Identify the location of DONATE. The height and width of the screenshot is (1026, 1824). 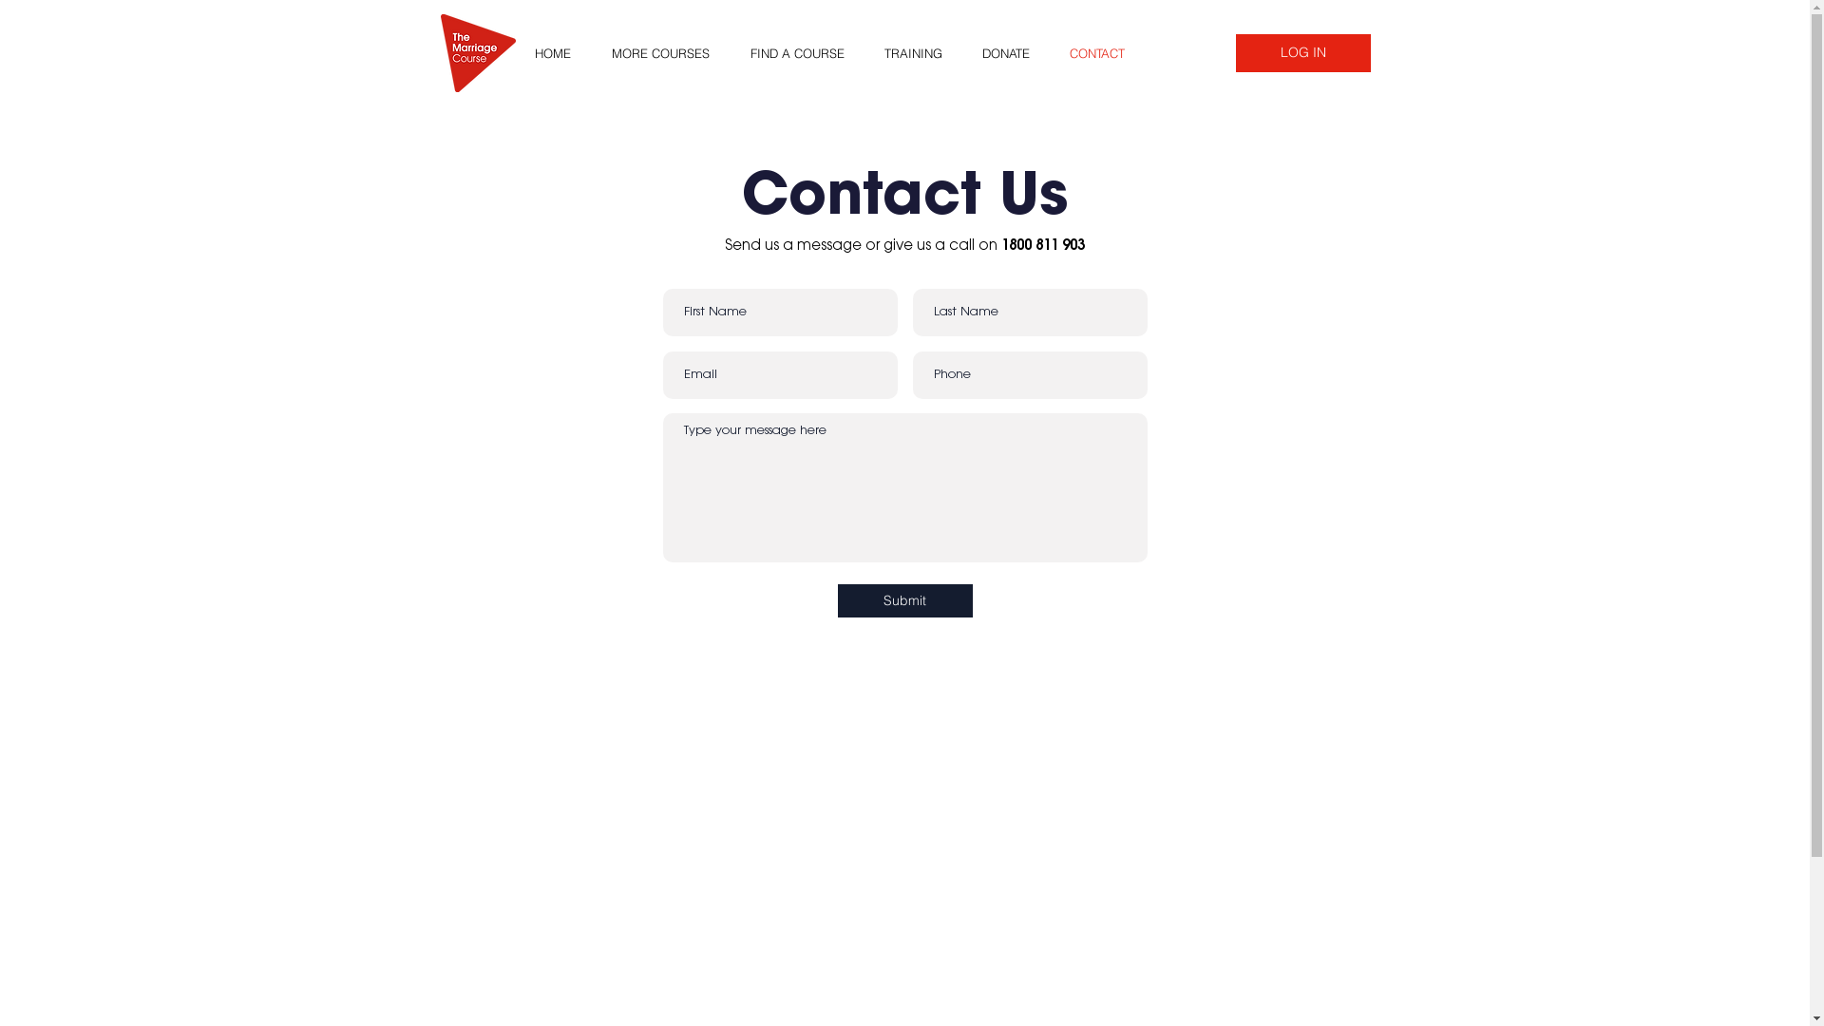
(1011, 53).